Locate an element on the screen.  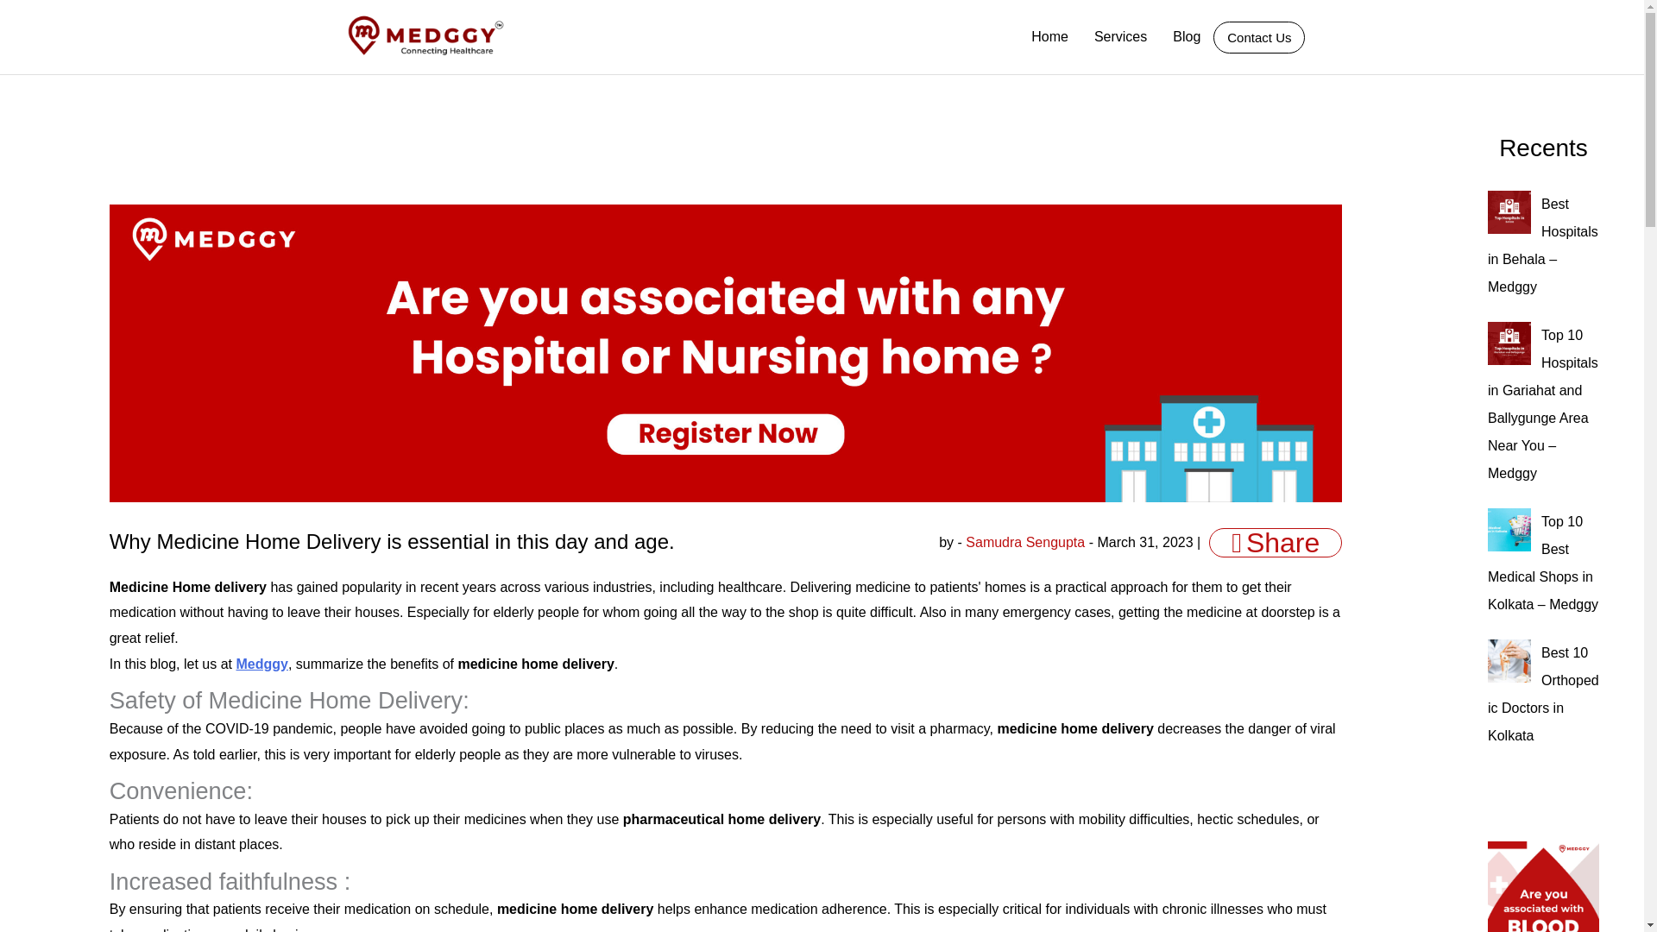
Contact Us is located at coordinates (1258, 36).